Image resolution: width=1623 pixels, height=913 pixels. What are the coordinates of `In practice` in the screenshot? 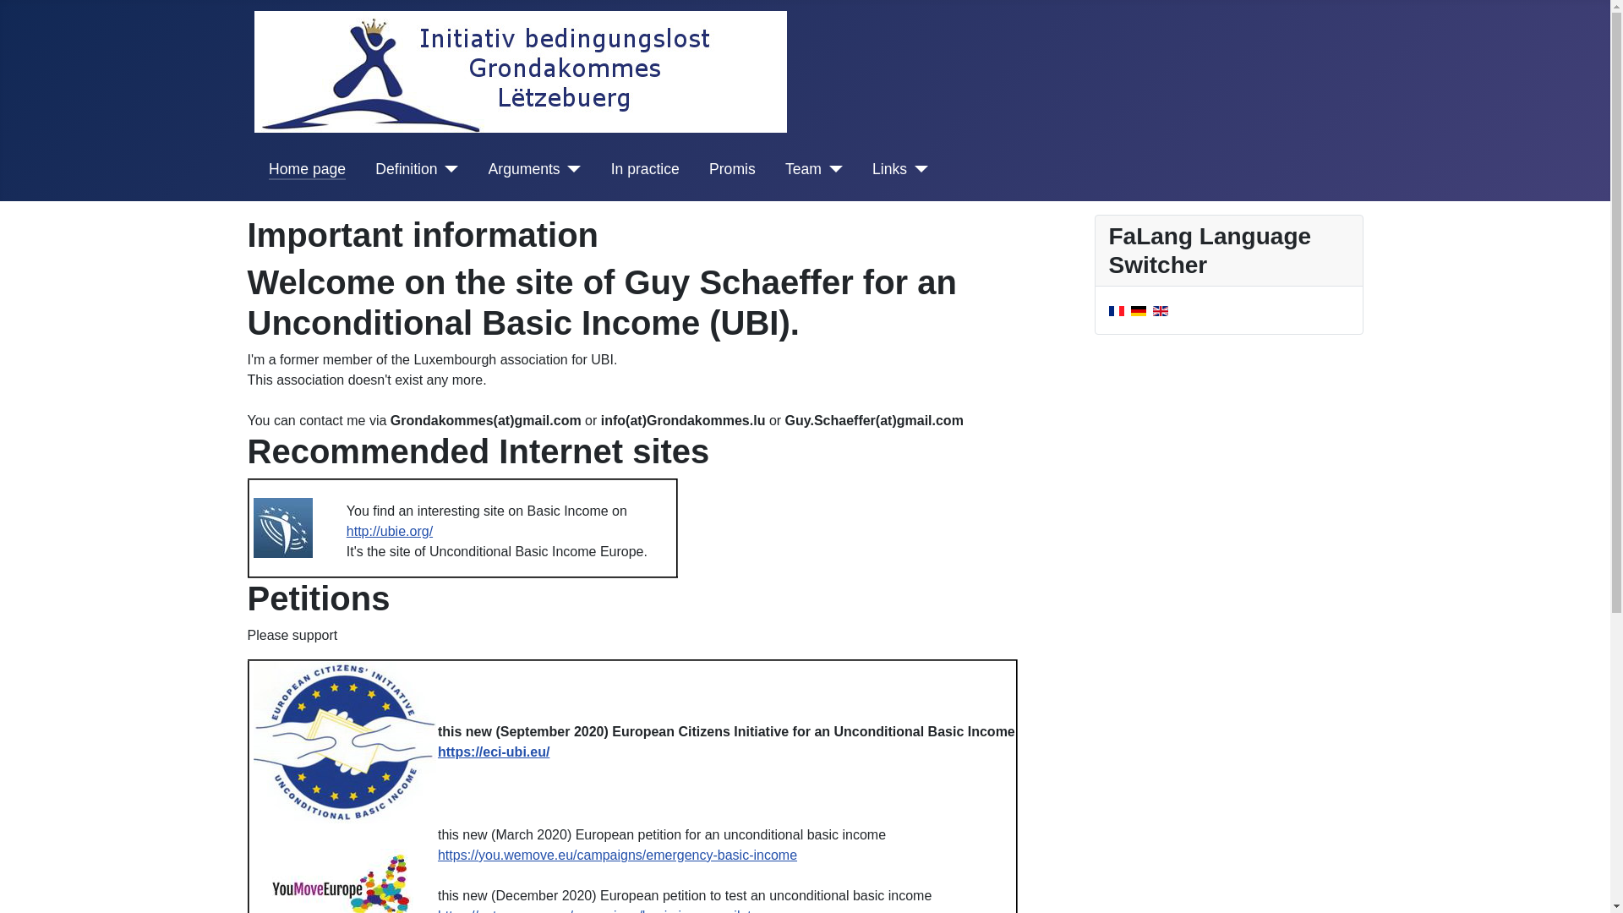 It's located at (646, 168).